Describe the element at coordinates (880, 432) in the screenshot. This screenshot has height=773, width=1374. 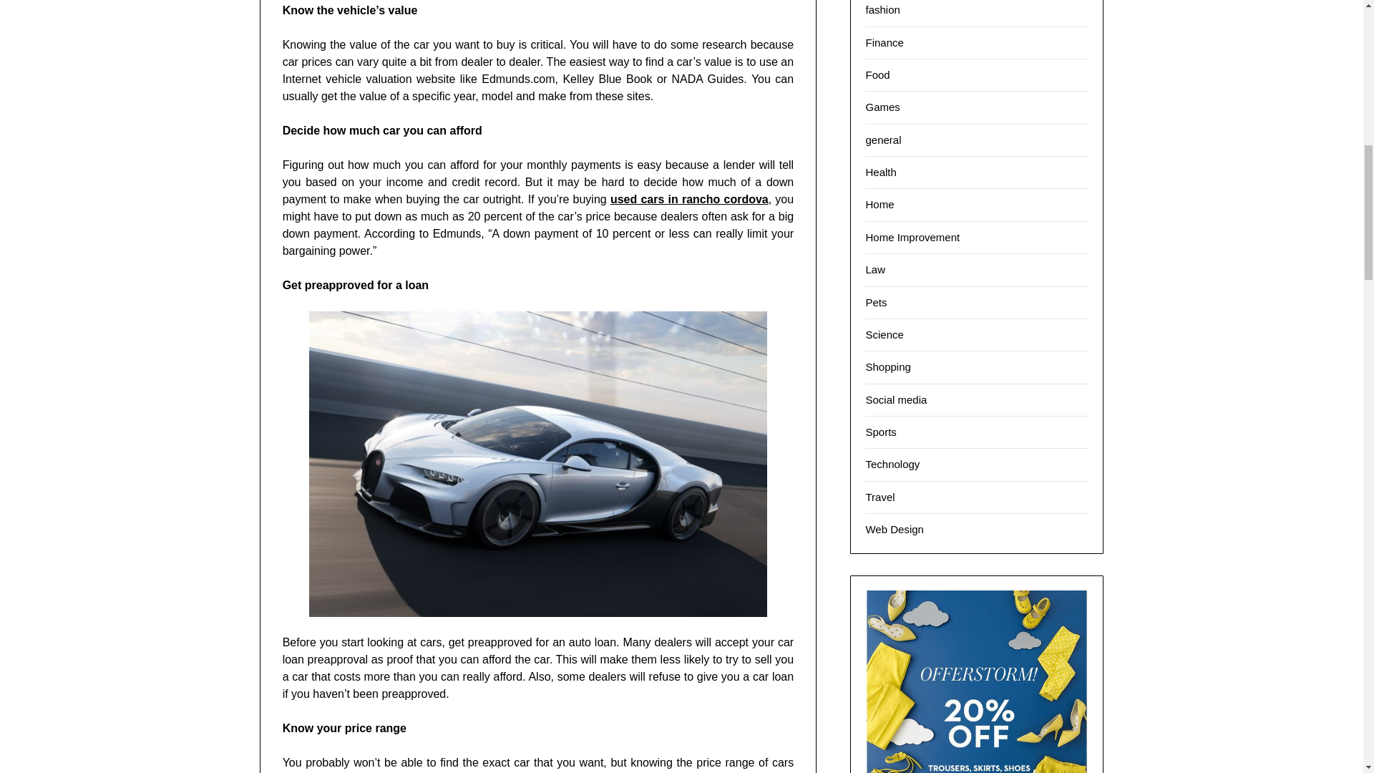
I see `Sports` at that location.